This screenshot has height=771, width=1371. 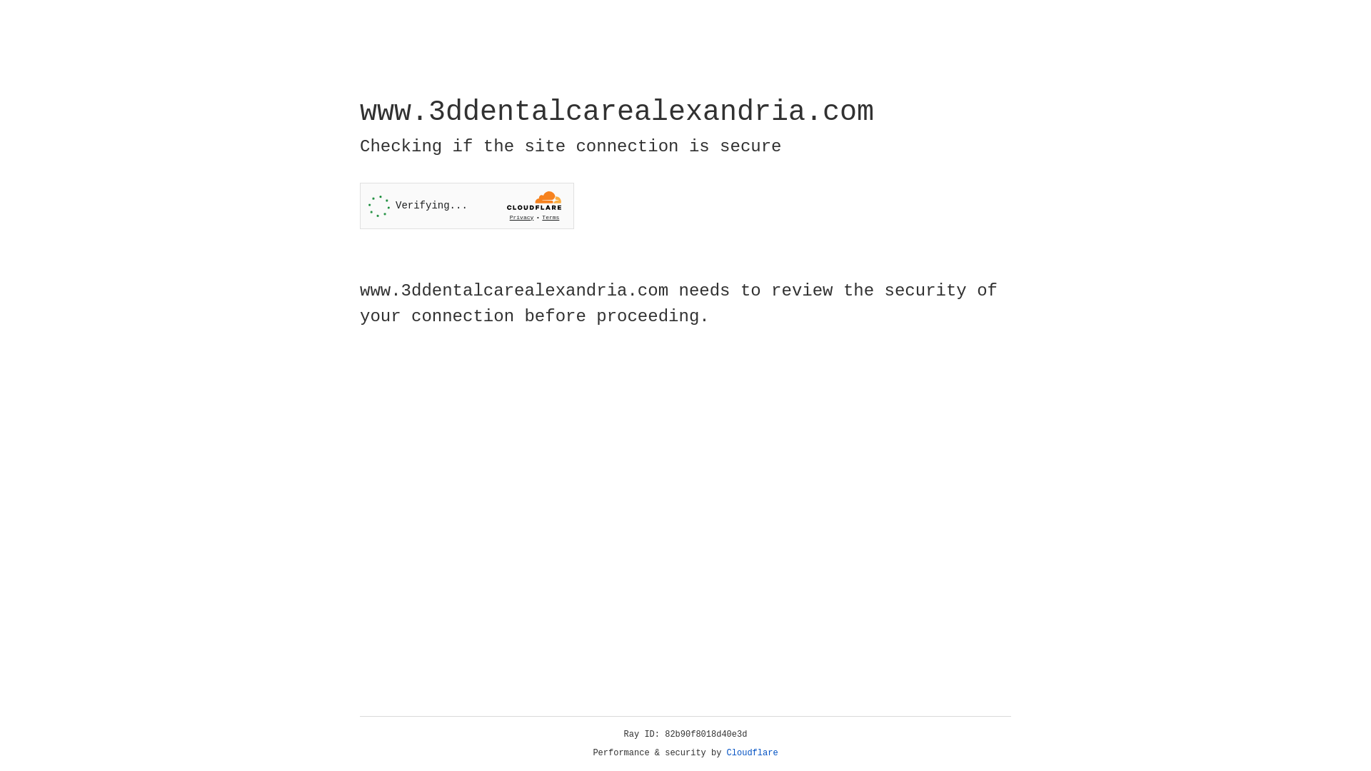 I want to click on Cloudflare, so click(x=753, y=753).